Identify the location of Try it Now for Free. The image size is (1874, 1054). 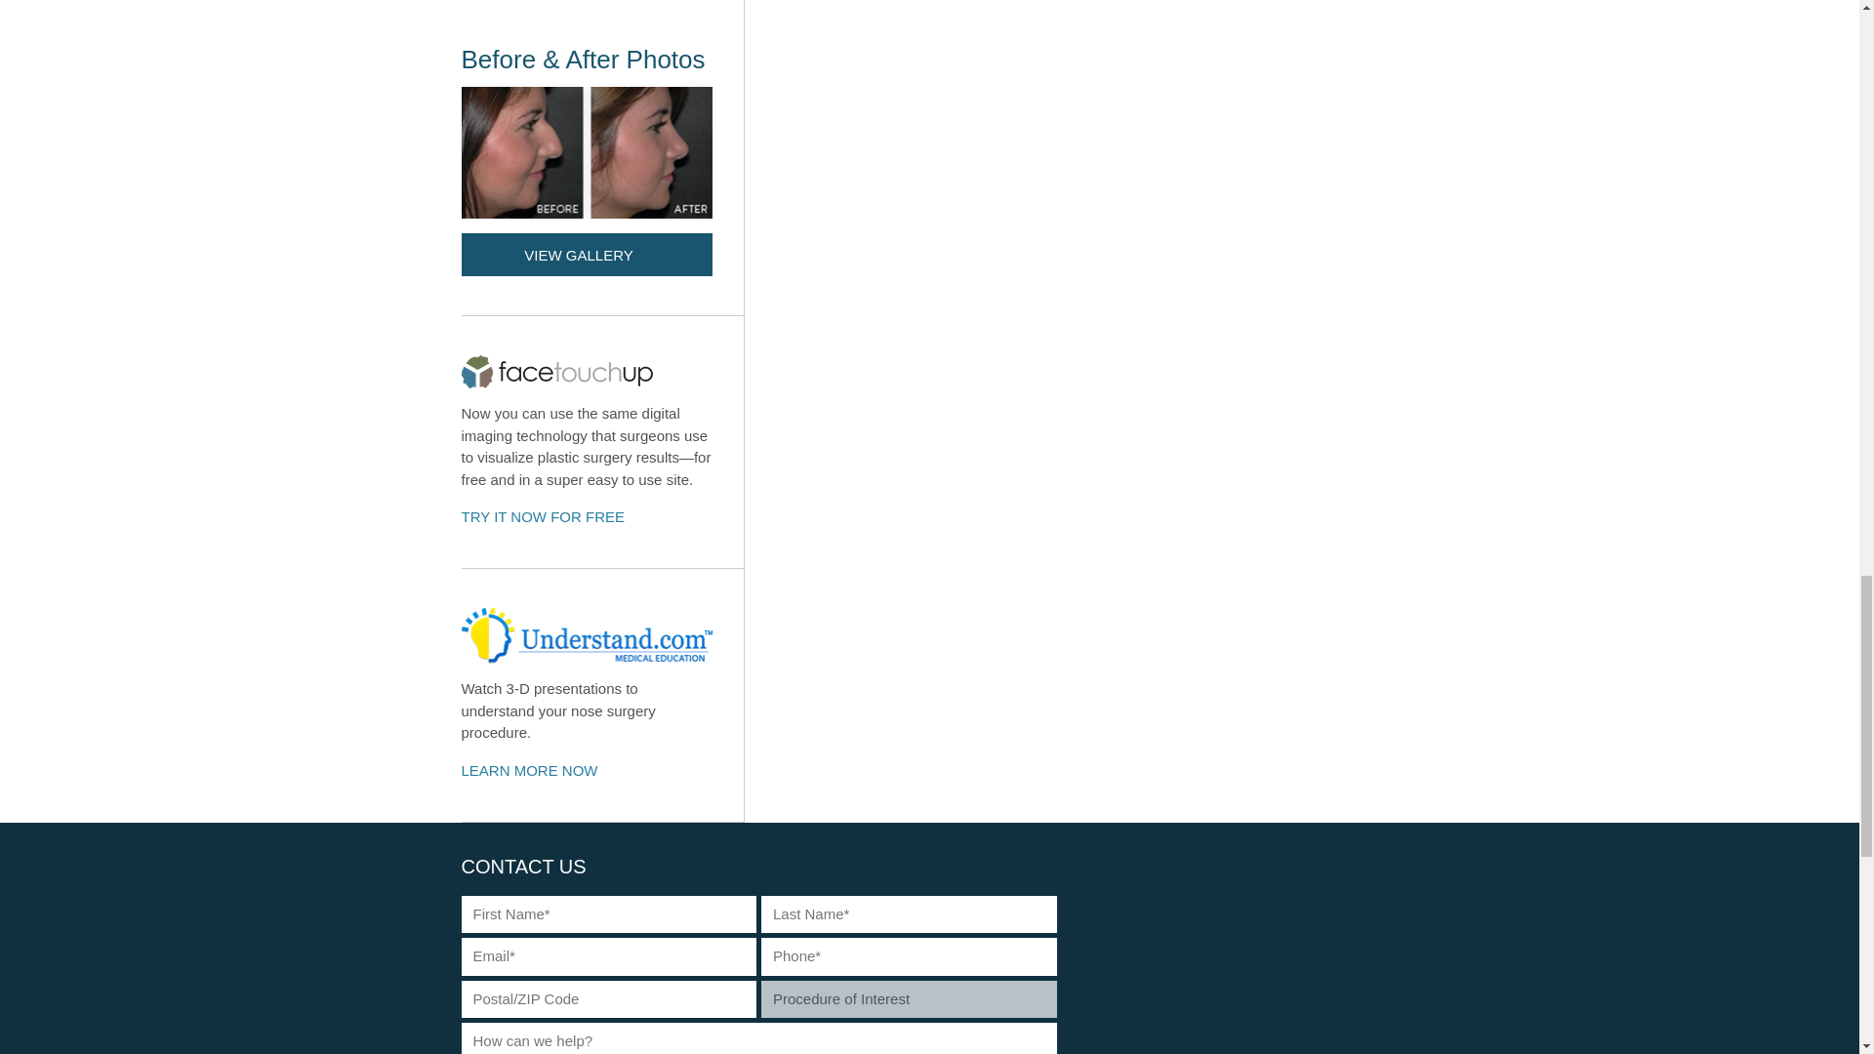
(554, 517).